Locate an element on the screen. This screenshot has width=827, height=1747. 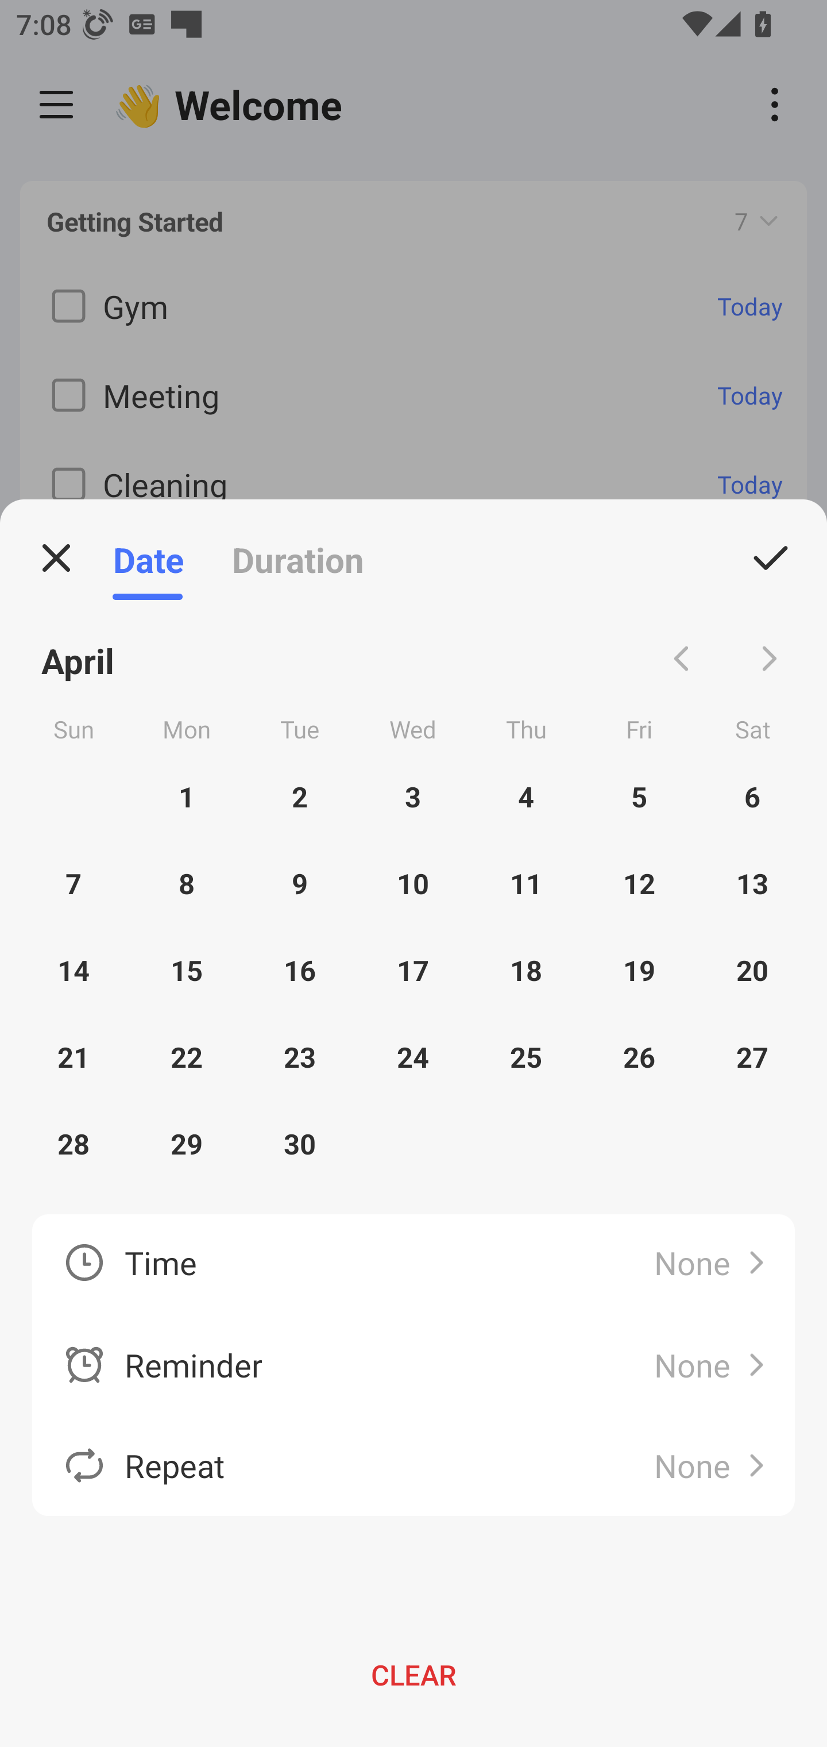
April is located at coordinates (78, 659).